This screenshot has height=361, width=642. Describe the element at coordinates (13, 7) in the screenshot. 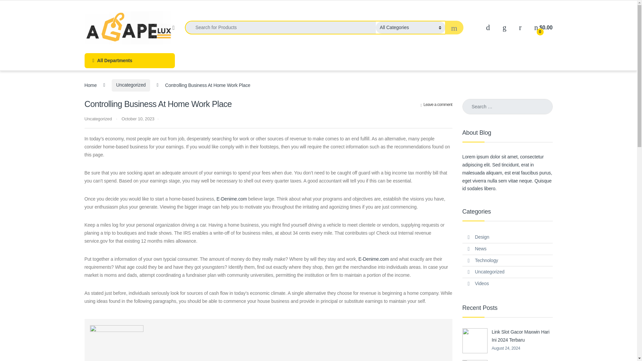

I see `Search` at that location.